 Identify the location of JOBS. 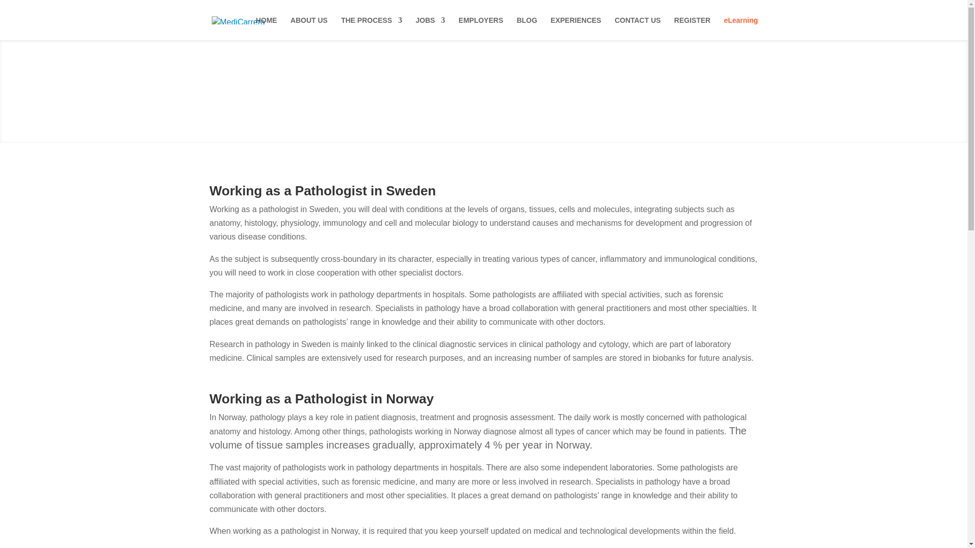
(430, 28).